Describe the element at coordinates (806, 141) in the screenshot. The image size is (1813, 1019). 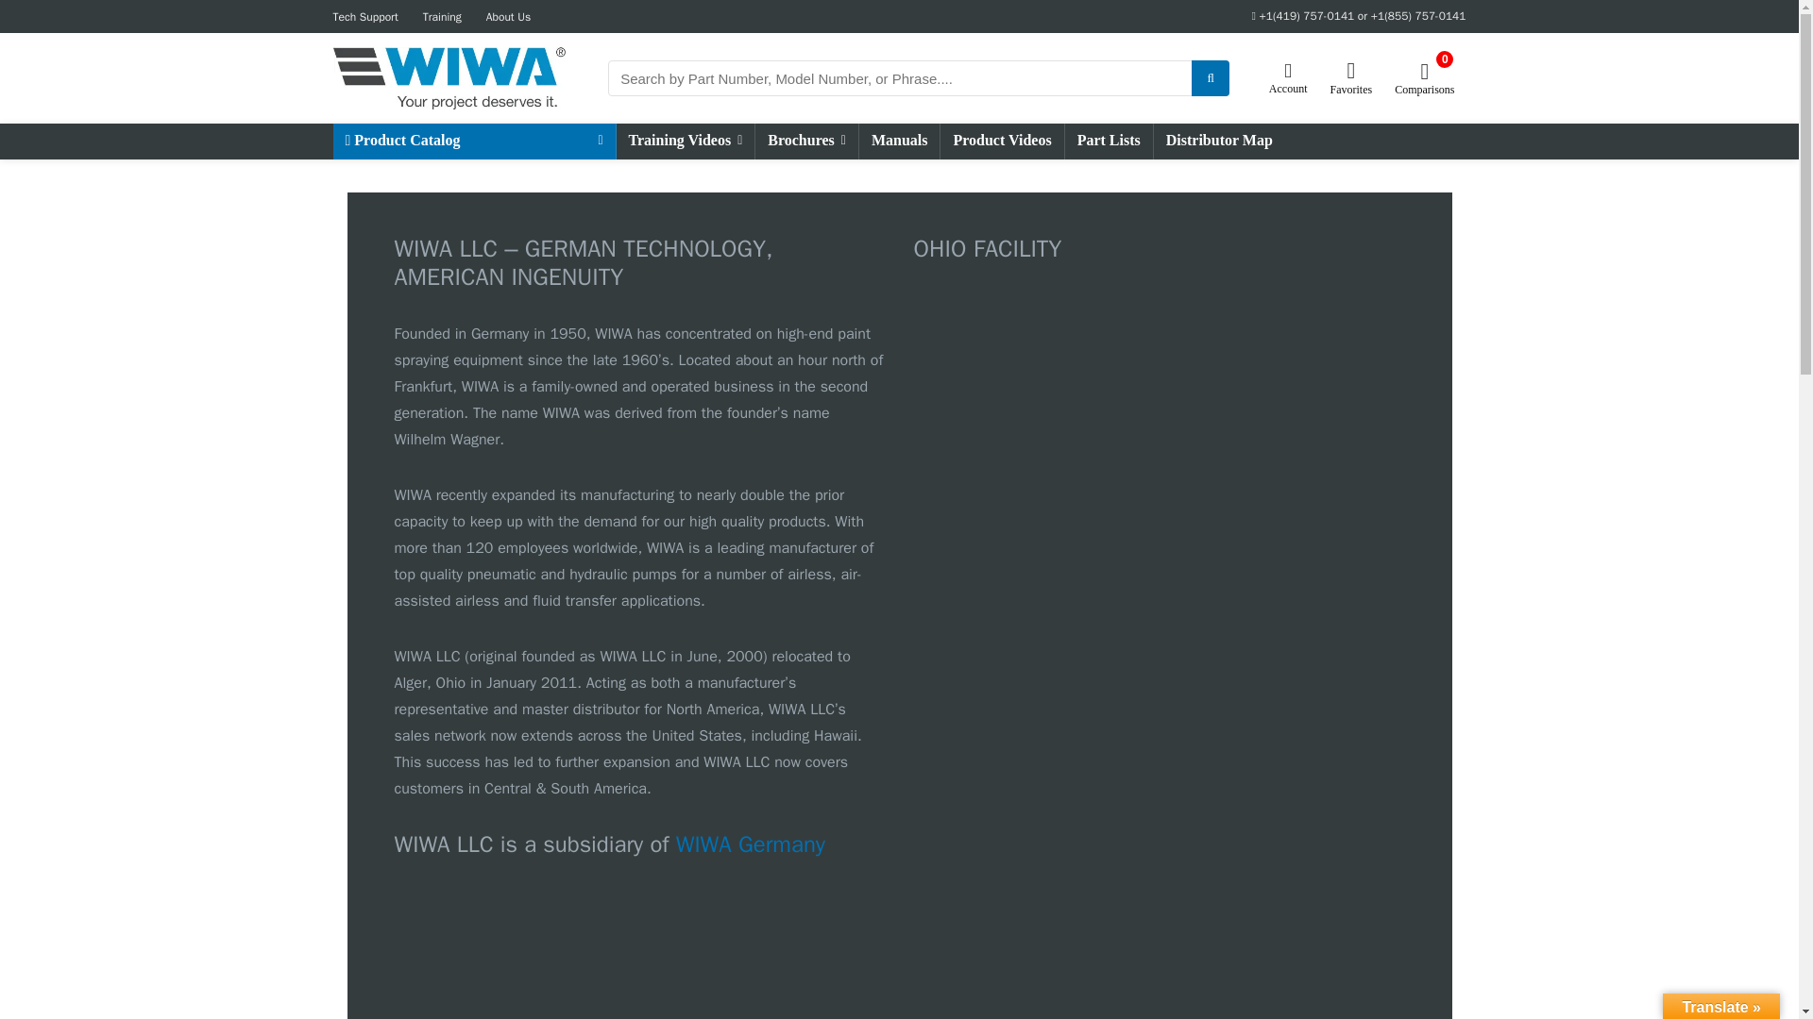
I see `Brochures` at that location.